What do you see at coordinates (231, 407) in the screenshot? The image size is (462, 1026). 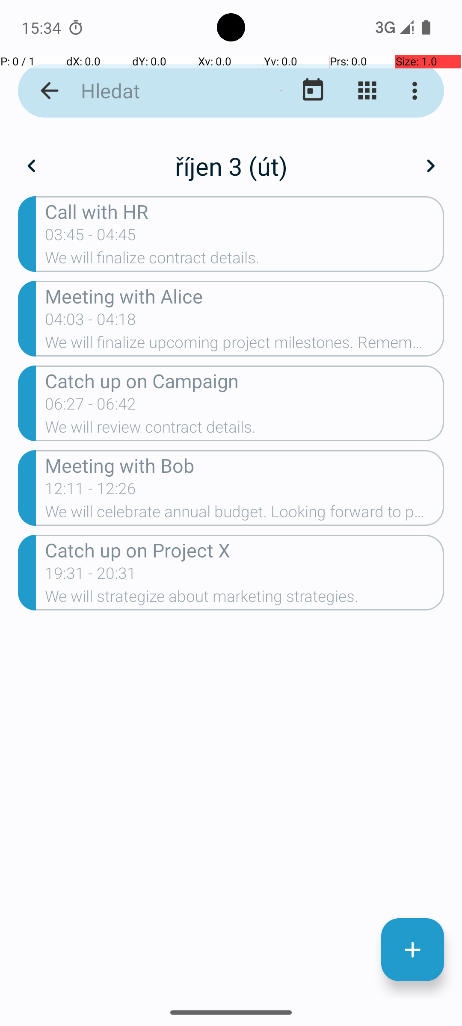 I see `KVĚTEN` at bounding box center [231, 407].